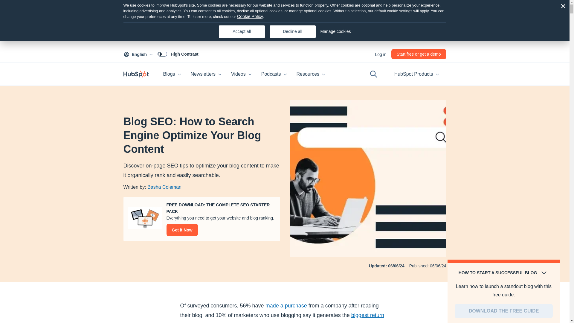  What do you see at coordinates (419, 54) in the screenshot?
I see `Log in` at bounding box center [419, 54].